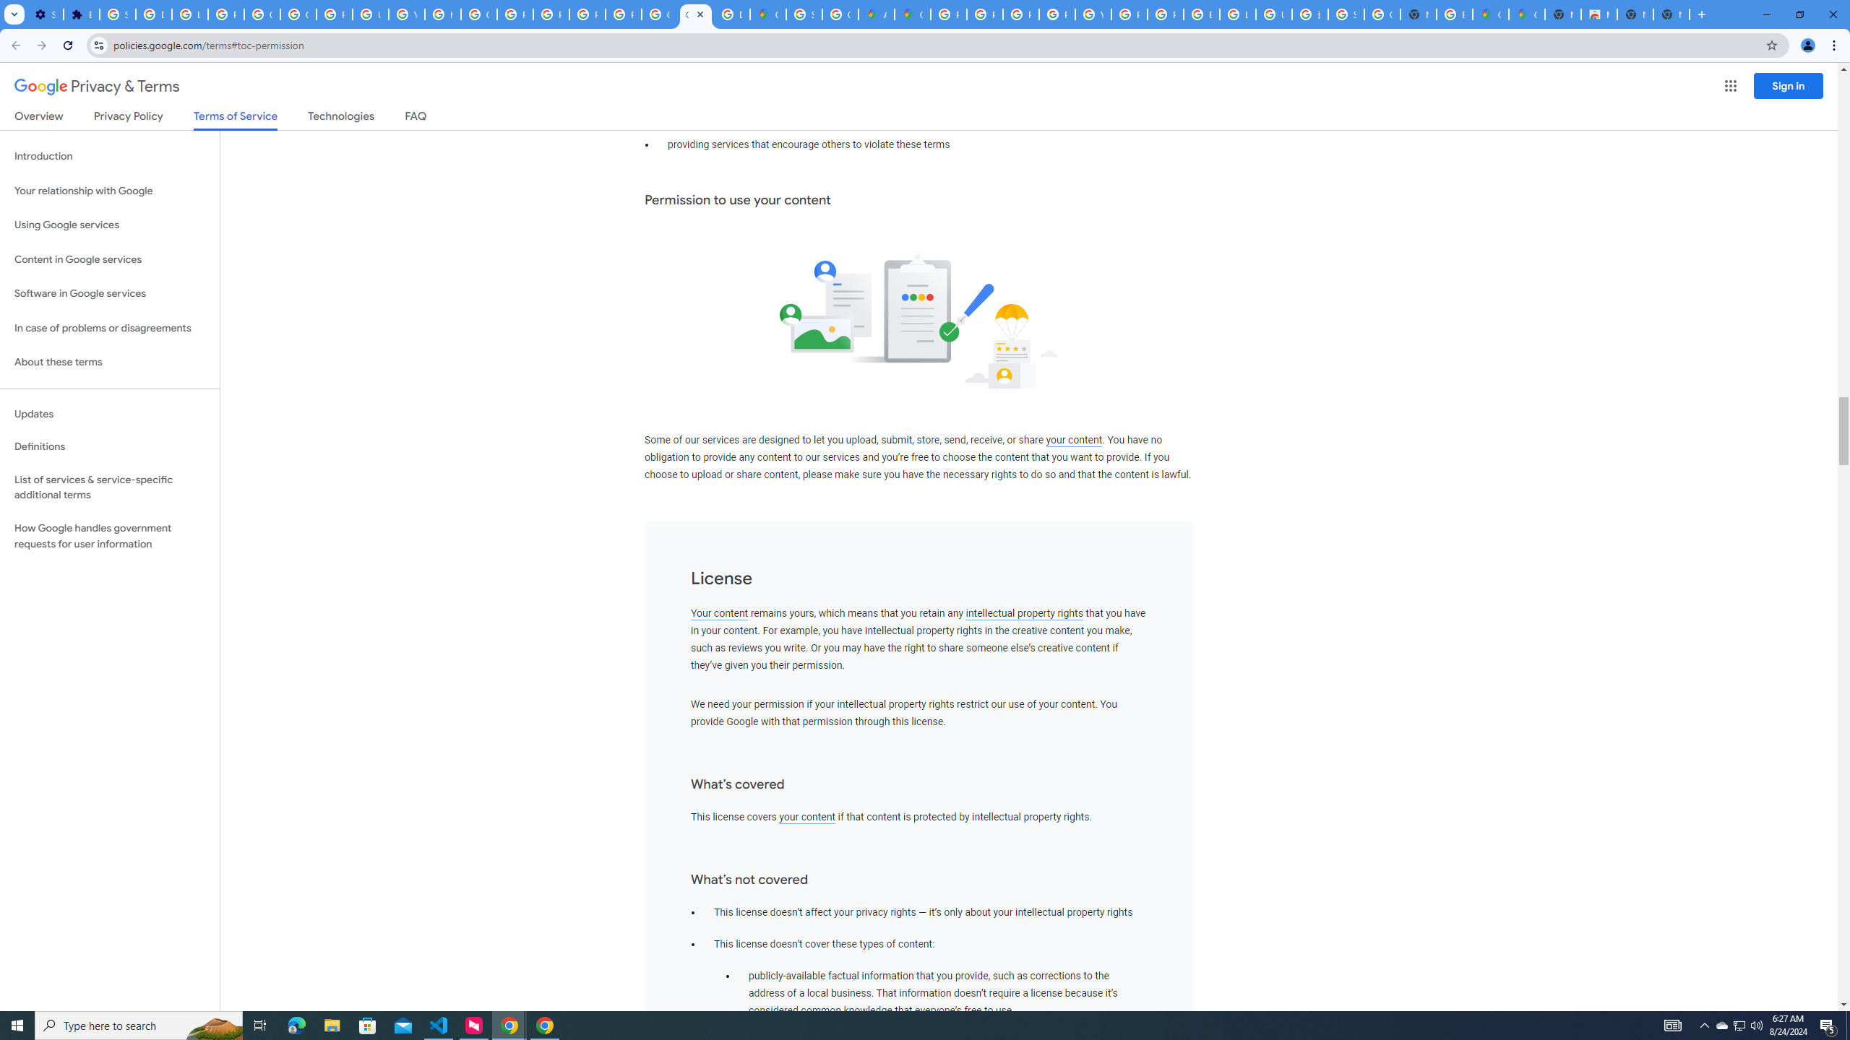 Image resolution: width=1850 pixels, height=1040 pixels. I want to click on Privacy Help Center - Policies Help, so click(1020, 14).